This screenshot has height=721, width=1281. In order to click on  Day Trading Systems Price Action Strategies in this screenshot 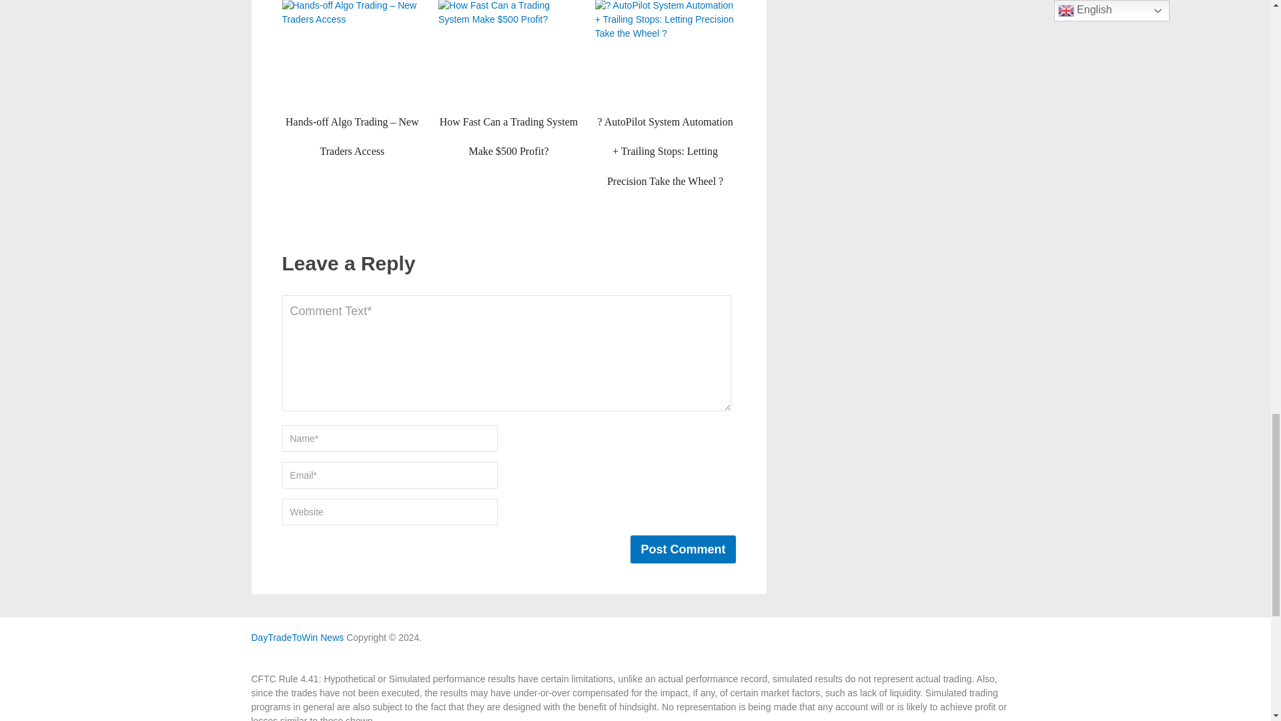, I will do `click(297, 638)`.